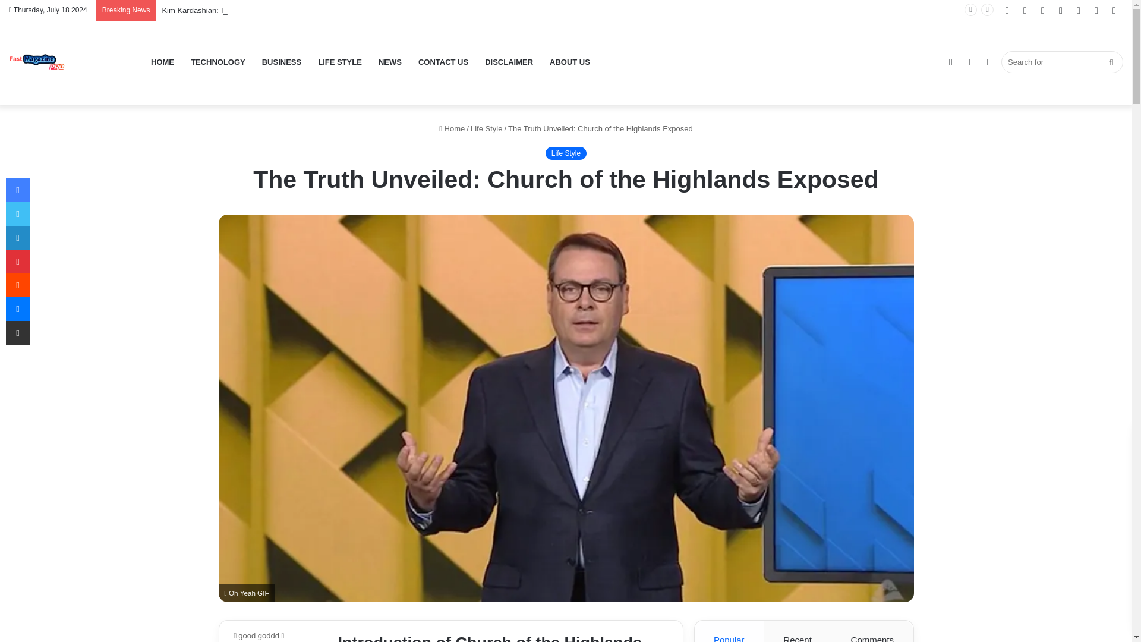 This screenshot has height=642, width=1141. I want to click on Search for, so click(1062, 62).